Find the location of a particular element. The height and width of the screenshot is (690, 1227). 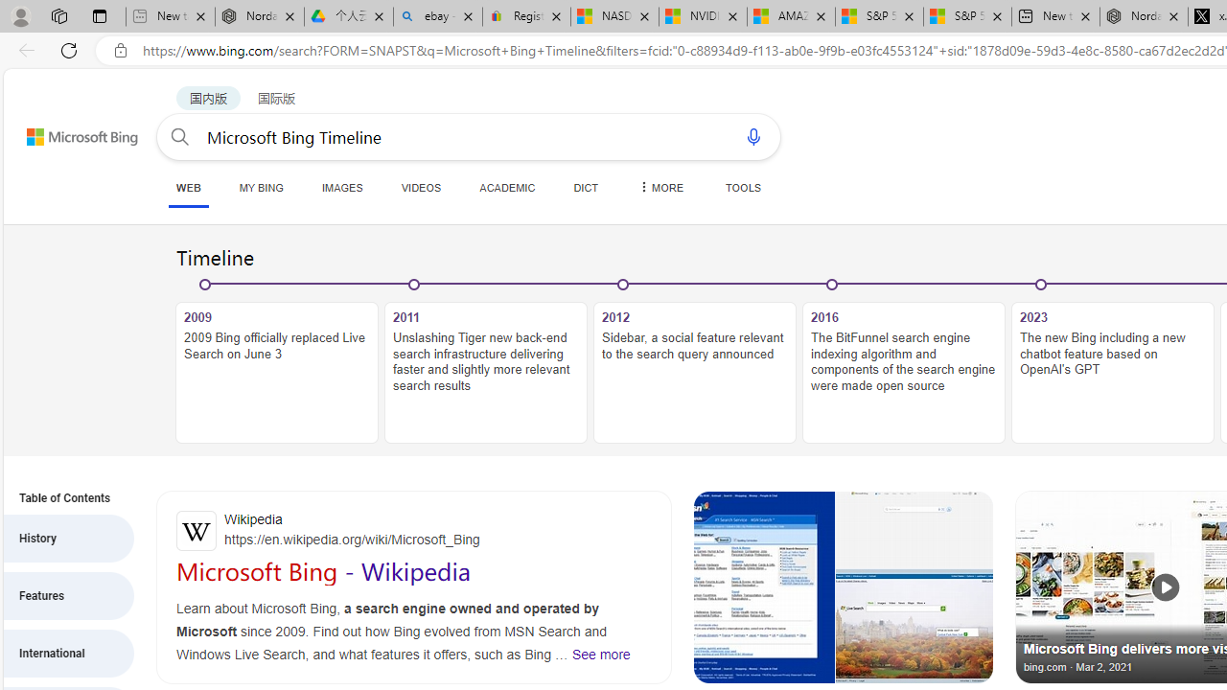

Search using voice is located at coordinates (753, 136).